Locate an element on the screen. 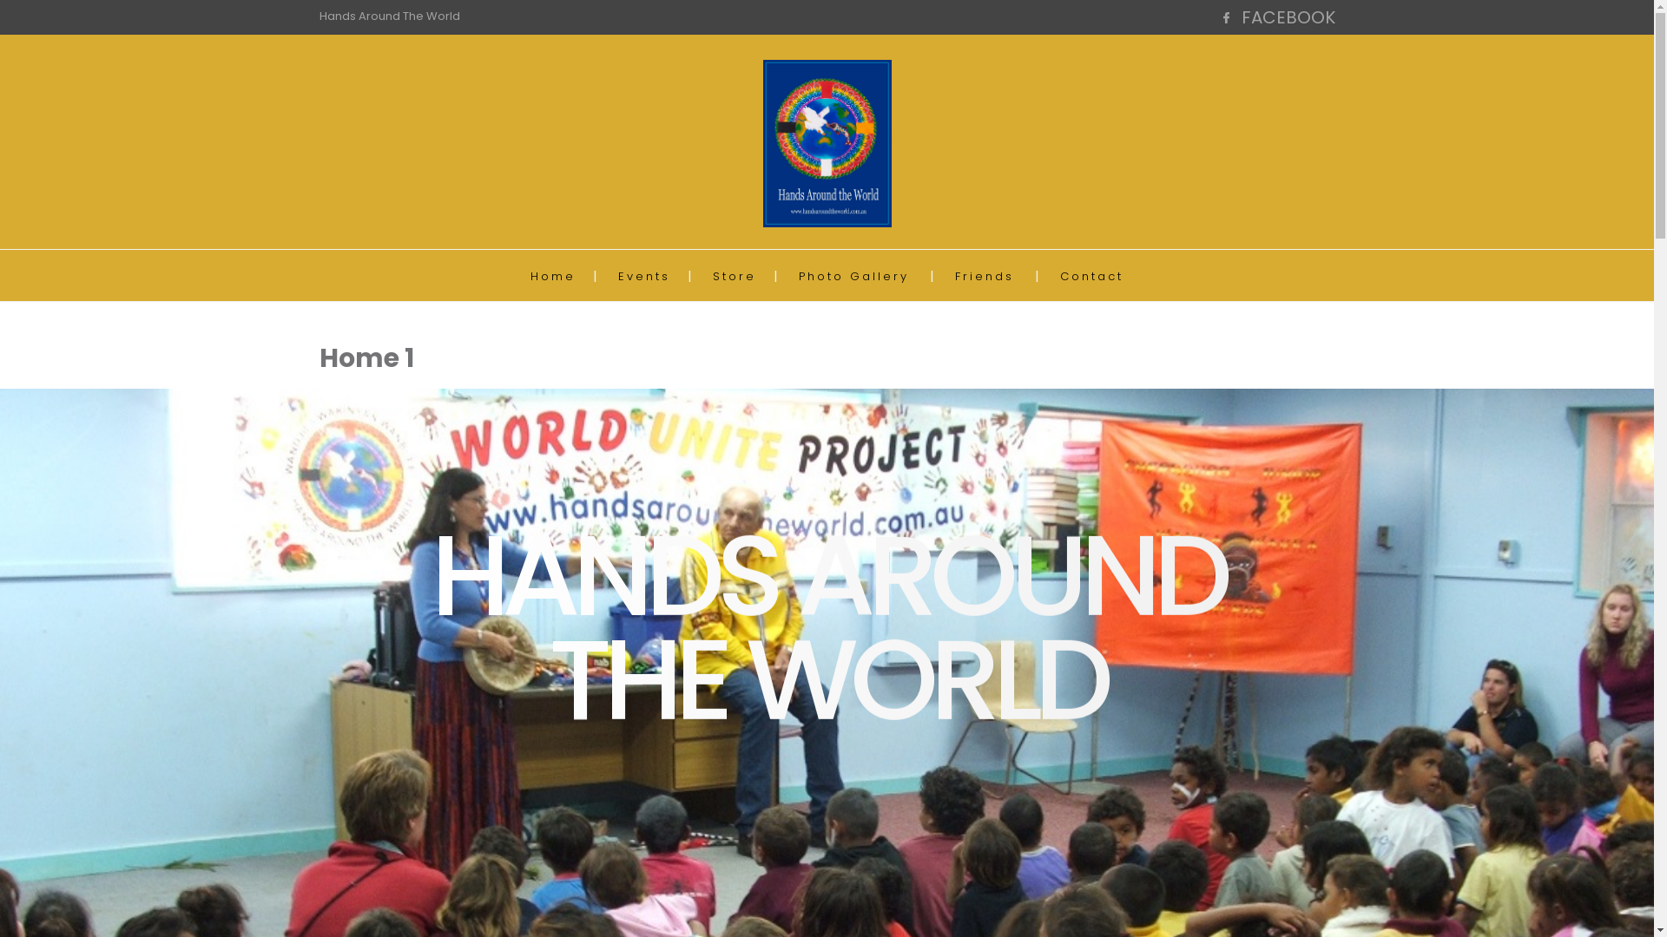 This screenshot has height=937, width=1667. Home is located at coordinates (553, 276).